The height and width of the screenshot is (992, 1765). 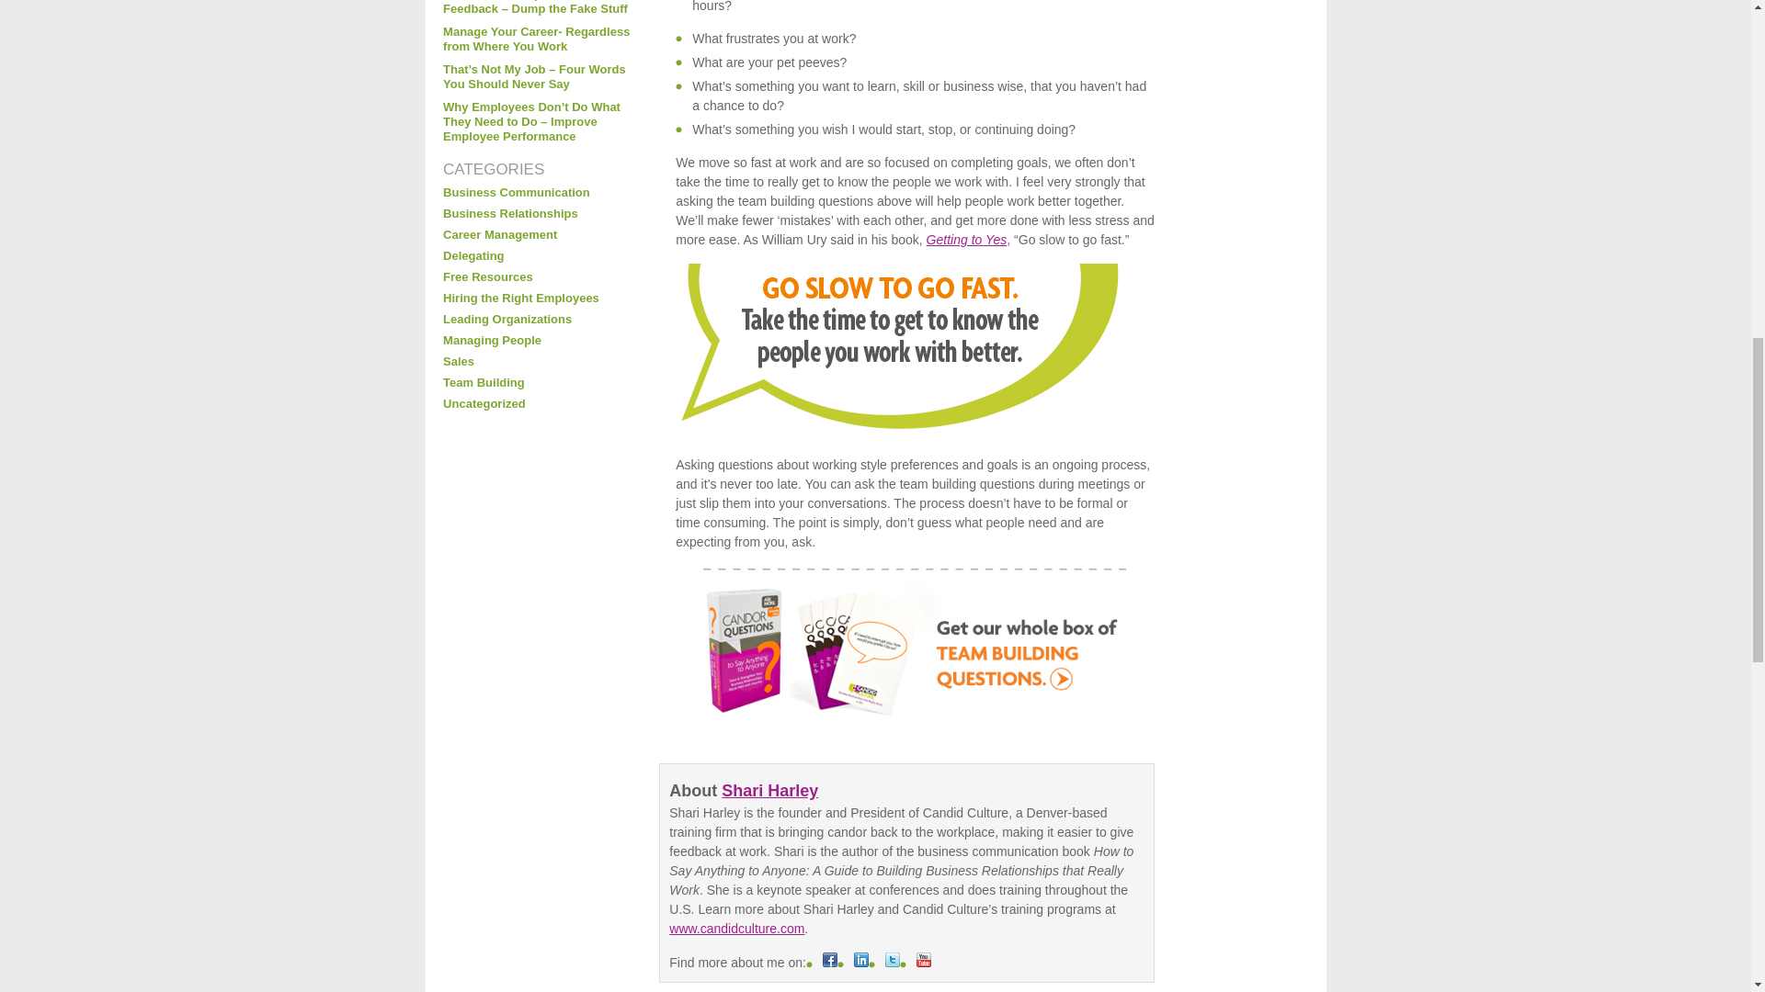 I want to click on Follow me on Twitter, so click(x=893, y=963).